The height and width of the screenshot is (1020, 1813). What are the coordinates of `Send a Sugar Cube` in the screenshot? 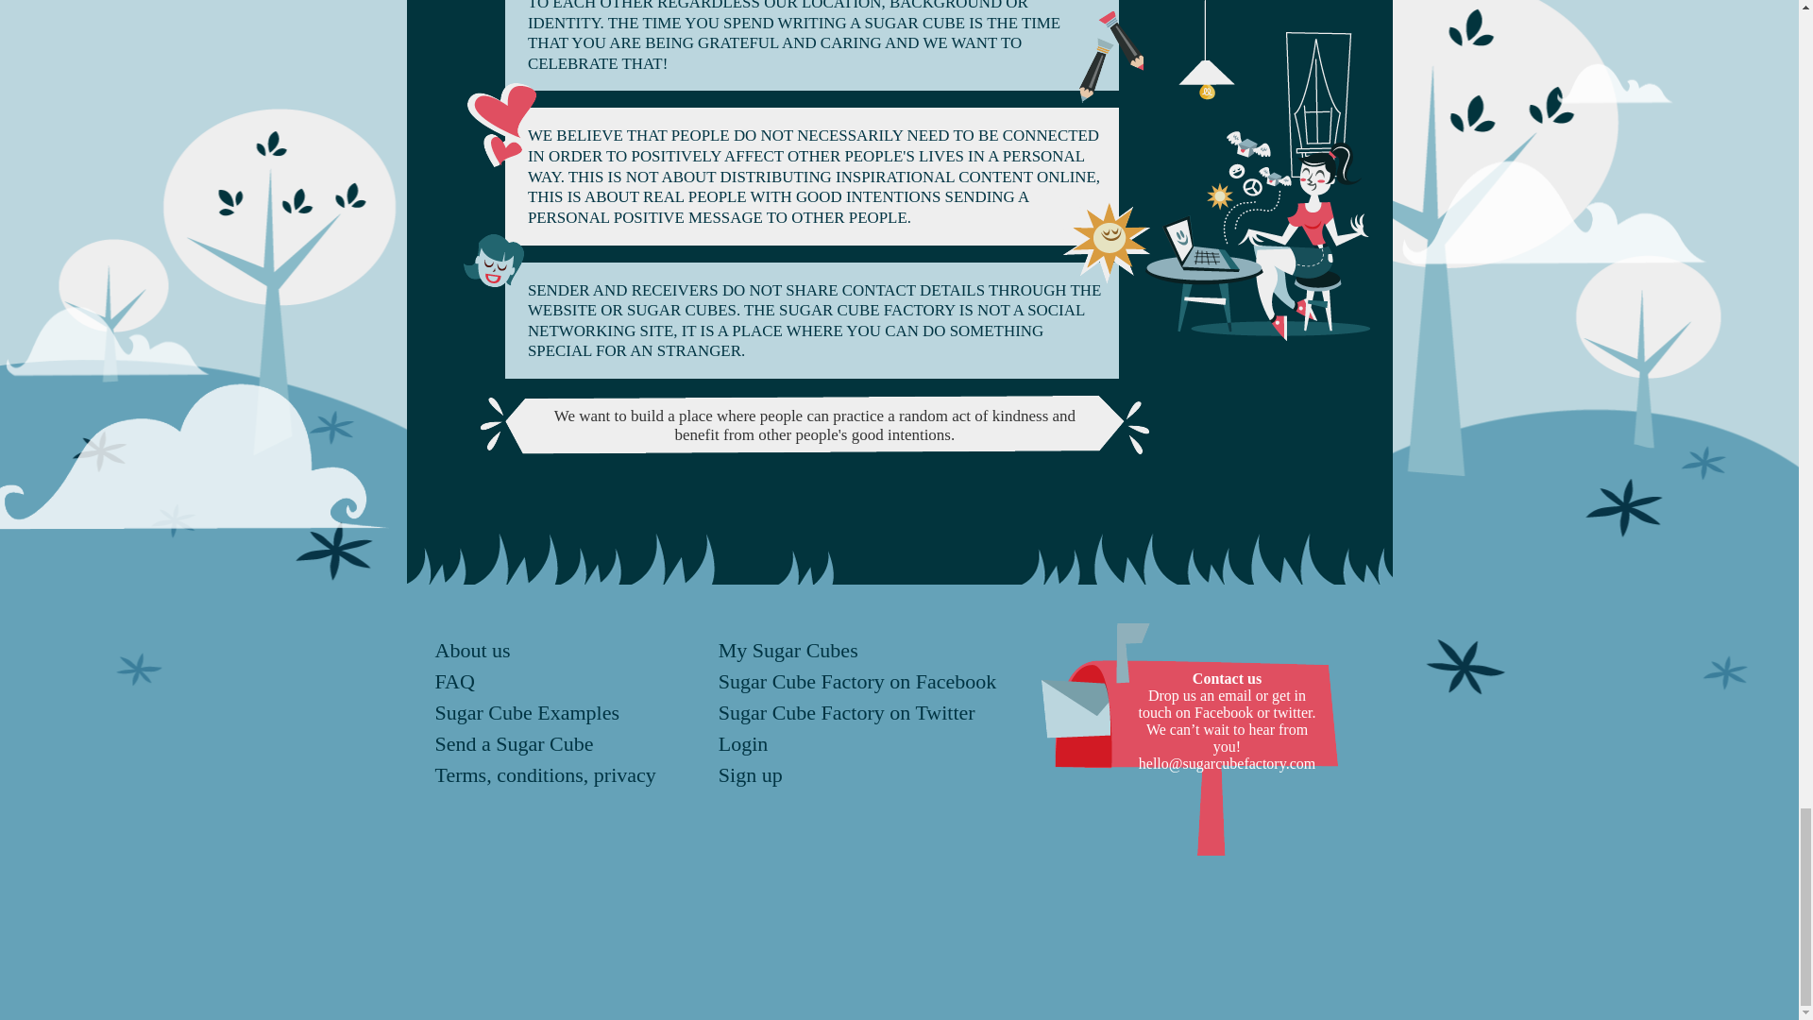 It's located at (514, 744).